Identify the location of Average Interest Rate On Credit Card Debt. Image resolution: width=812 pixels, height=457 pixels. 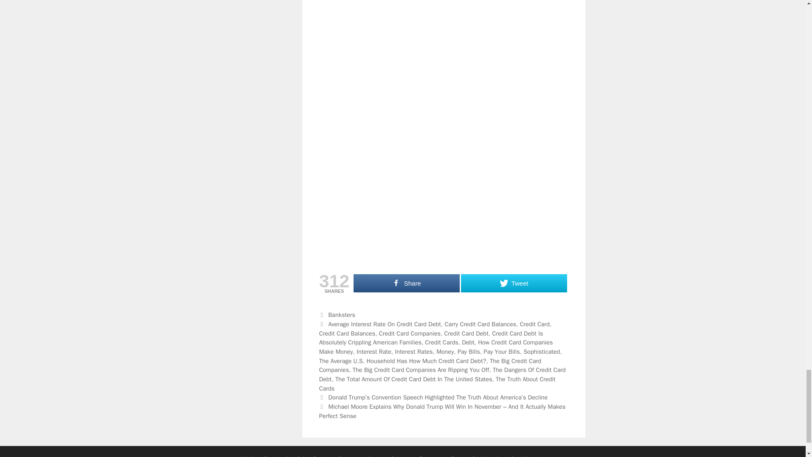
(384, 324).